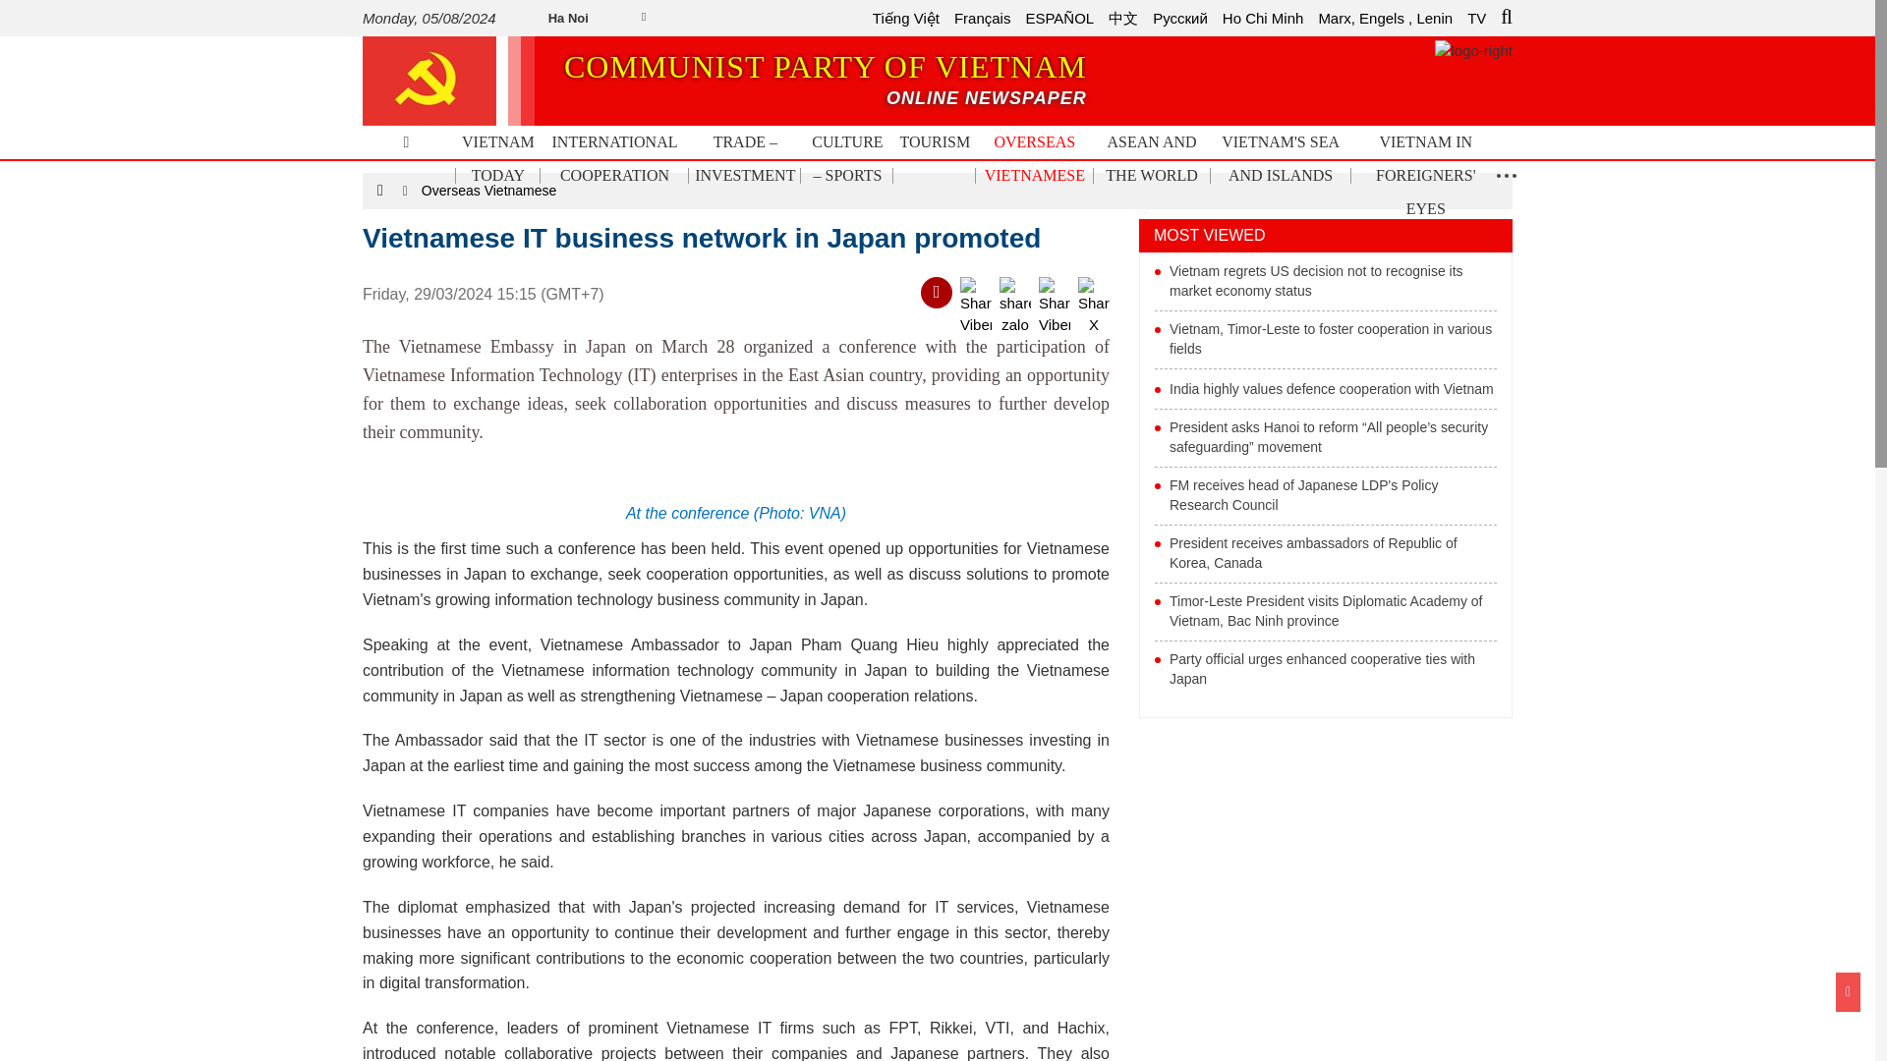  Describe the element at coordinates (1150, 159) in the screenshot. I see `ASEAN and the world` at that location.